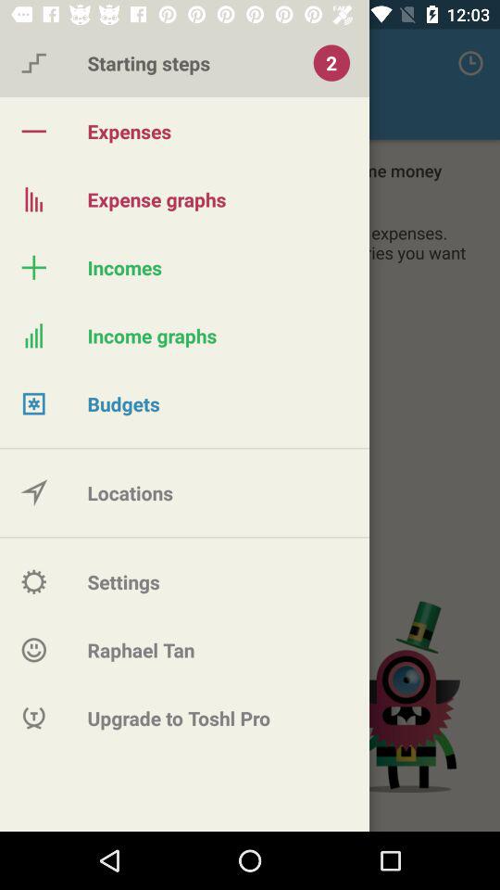  I want to click on click on the emoji beside raphael tan, so click(33, 651).